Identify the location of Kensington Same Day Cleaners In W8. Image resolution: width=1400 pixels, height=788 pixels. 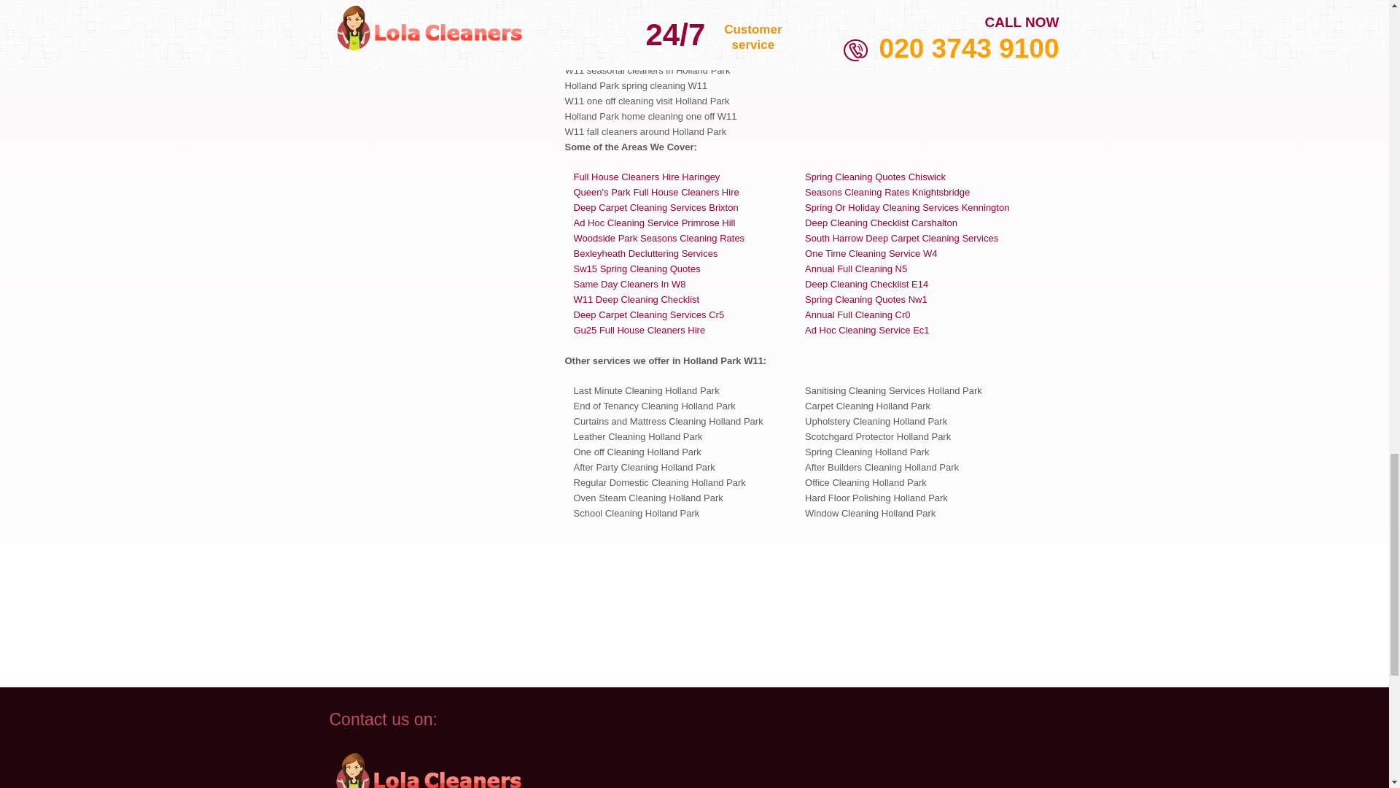
(629, 285).